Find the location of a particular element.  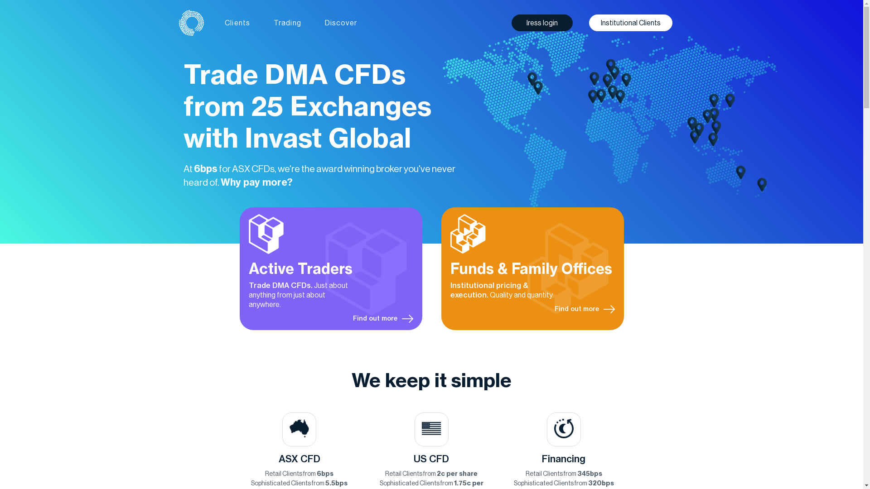

ASX CFD is located at coordinates (300, 459).